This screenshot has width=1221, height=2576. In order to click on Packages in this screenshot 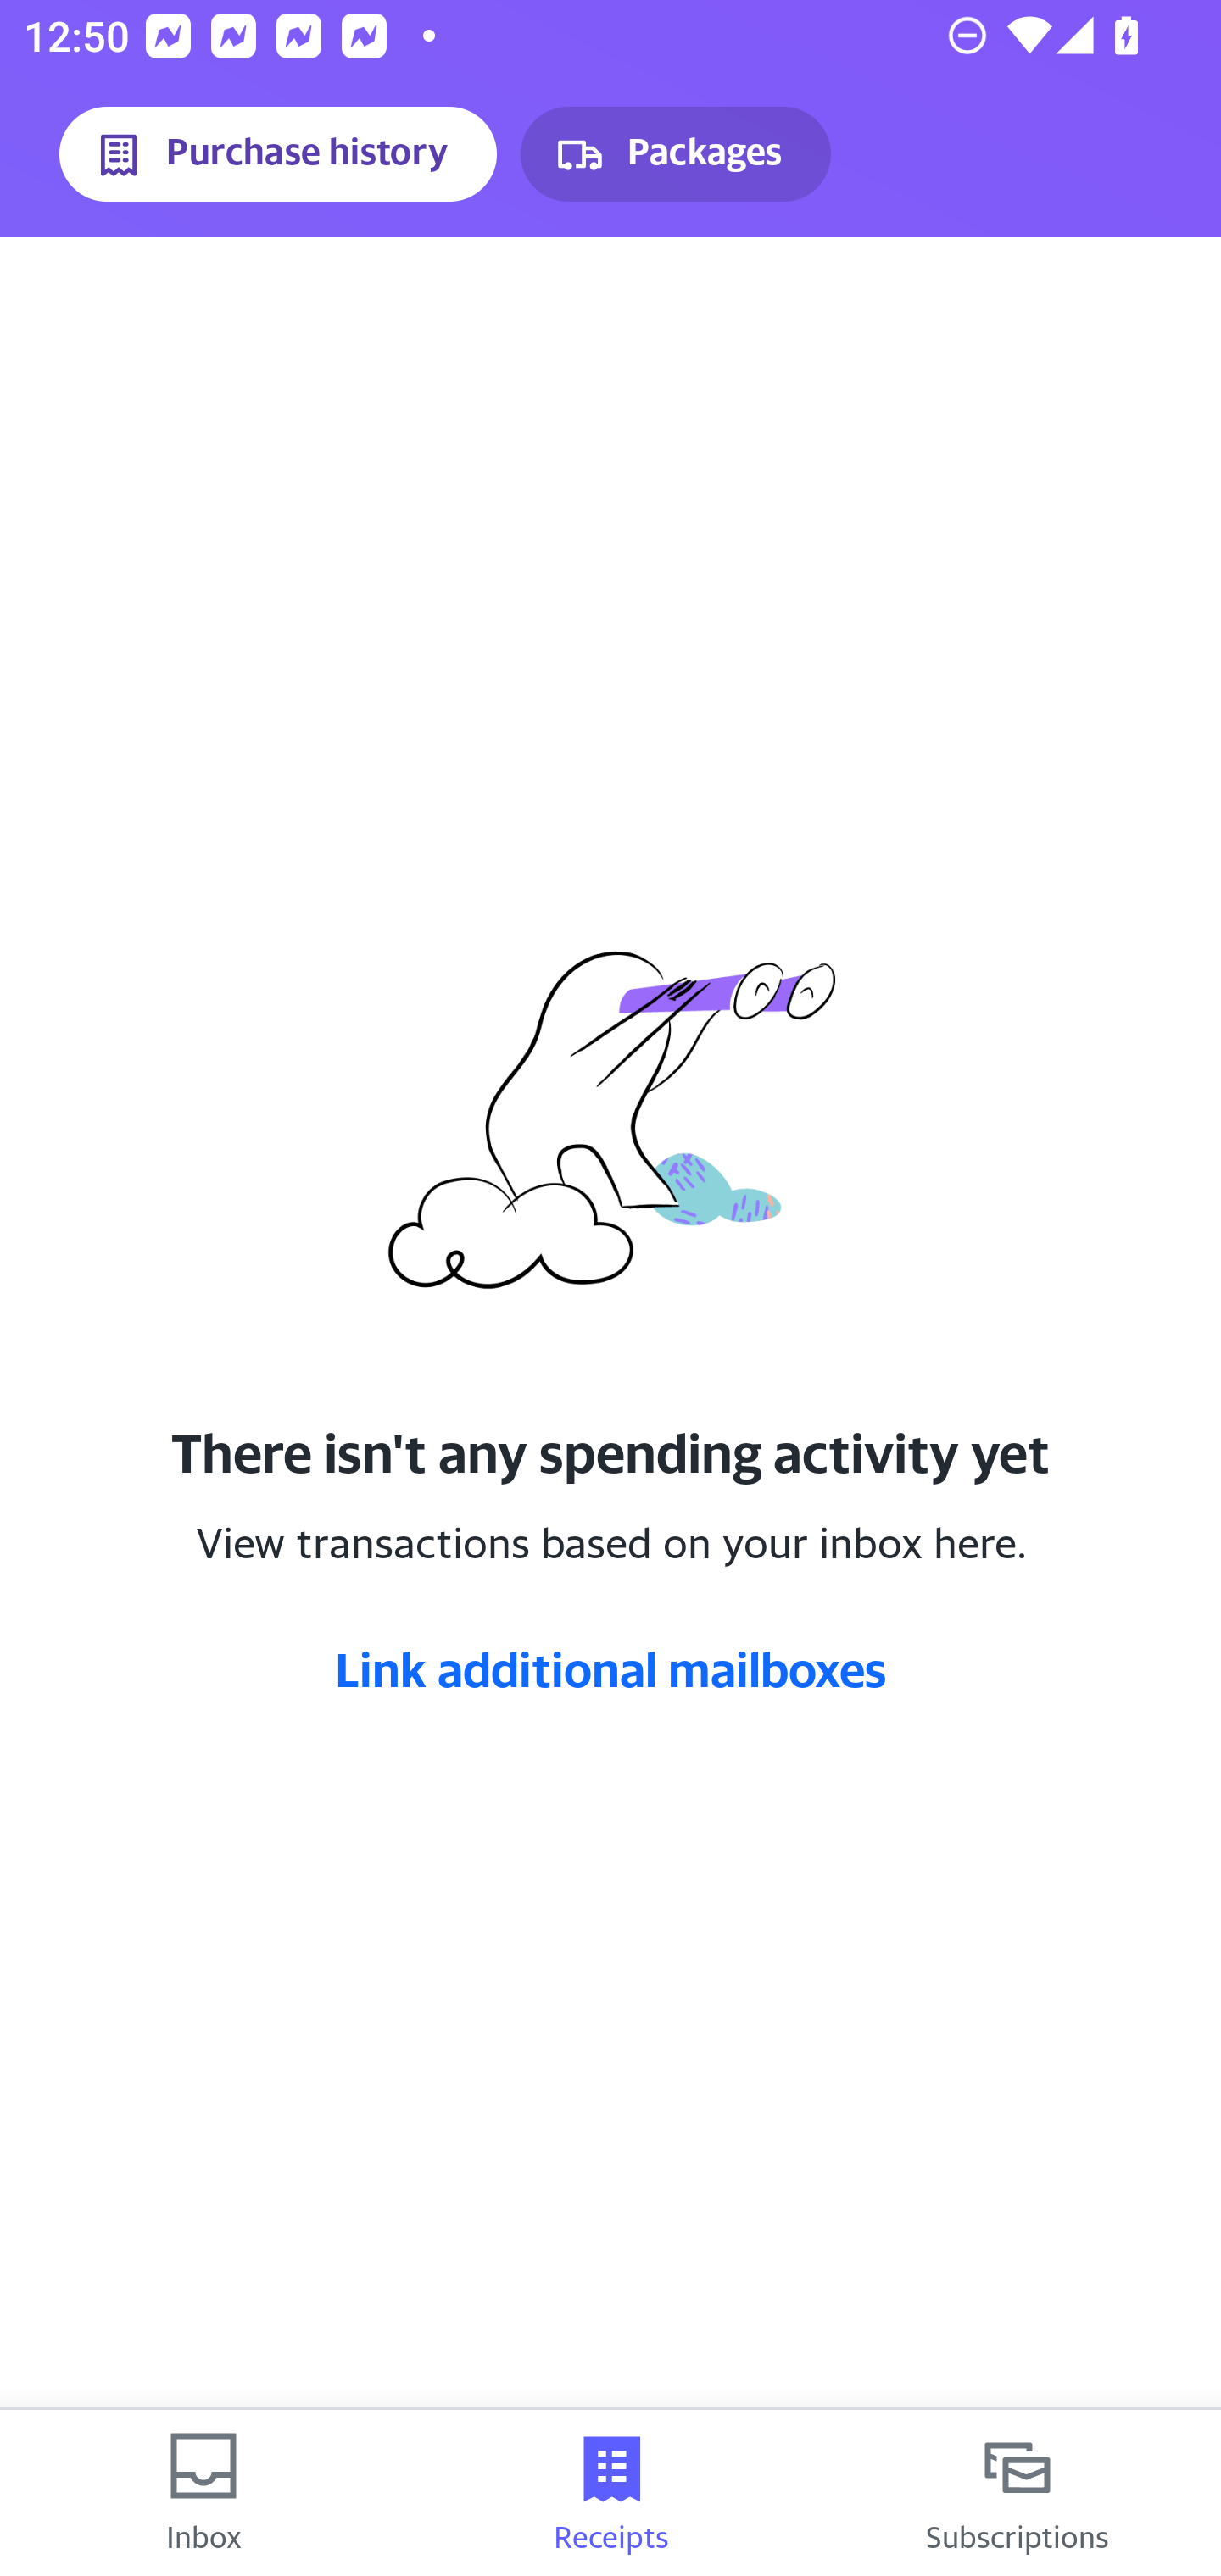, I will do `click(675, 154)`.